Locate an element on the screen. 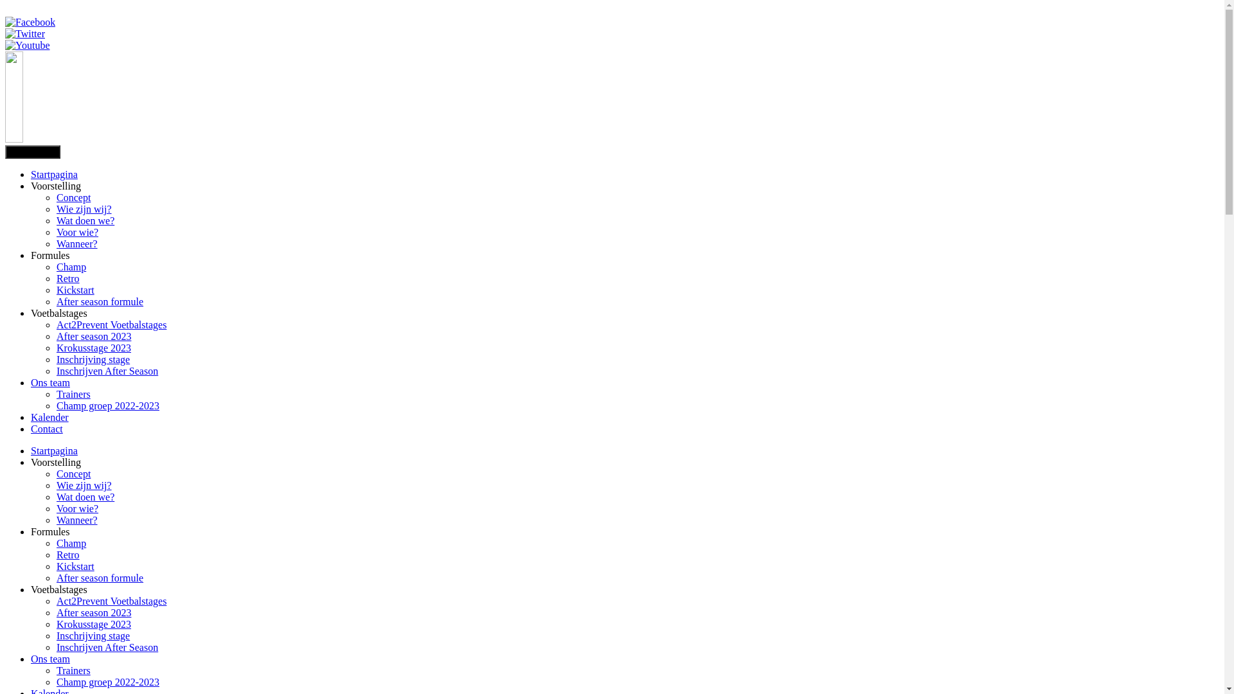 The height and width of the screenshot is (694, 1234). Kickstart is located at coordinates (76, 567).